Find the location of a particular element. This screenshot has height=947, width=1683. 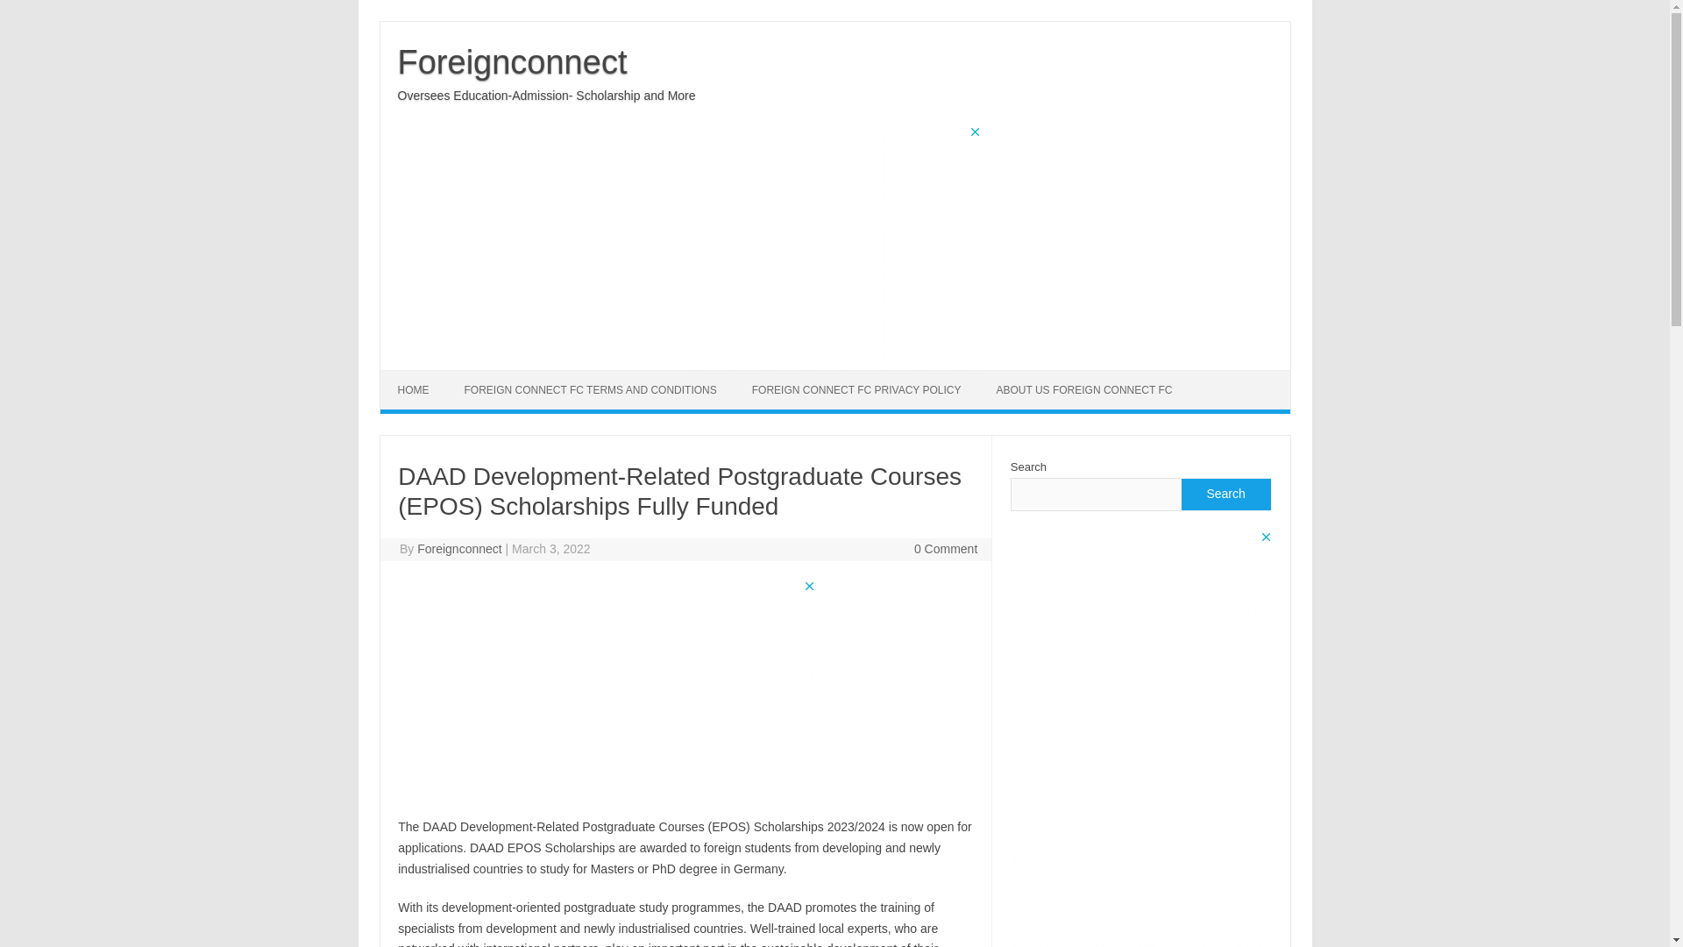

0 Comment is located at coordinates (945, 548).